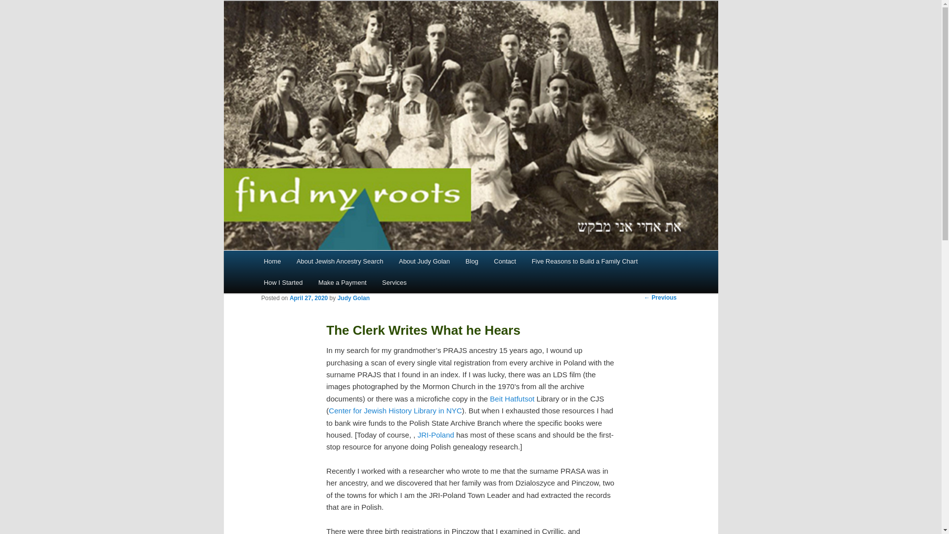 The image size is (949, 534). What do you see at coordinates (283, 282) in the screenshot?
I see `How I Started` at bounding box center [283, 282].